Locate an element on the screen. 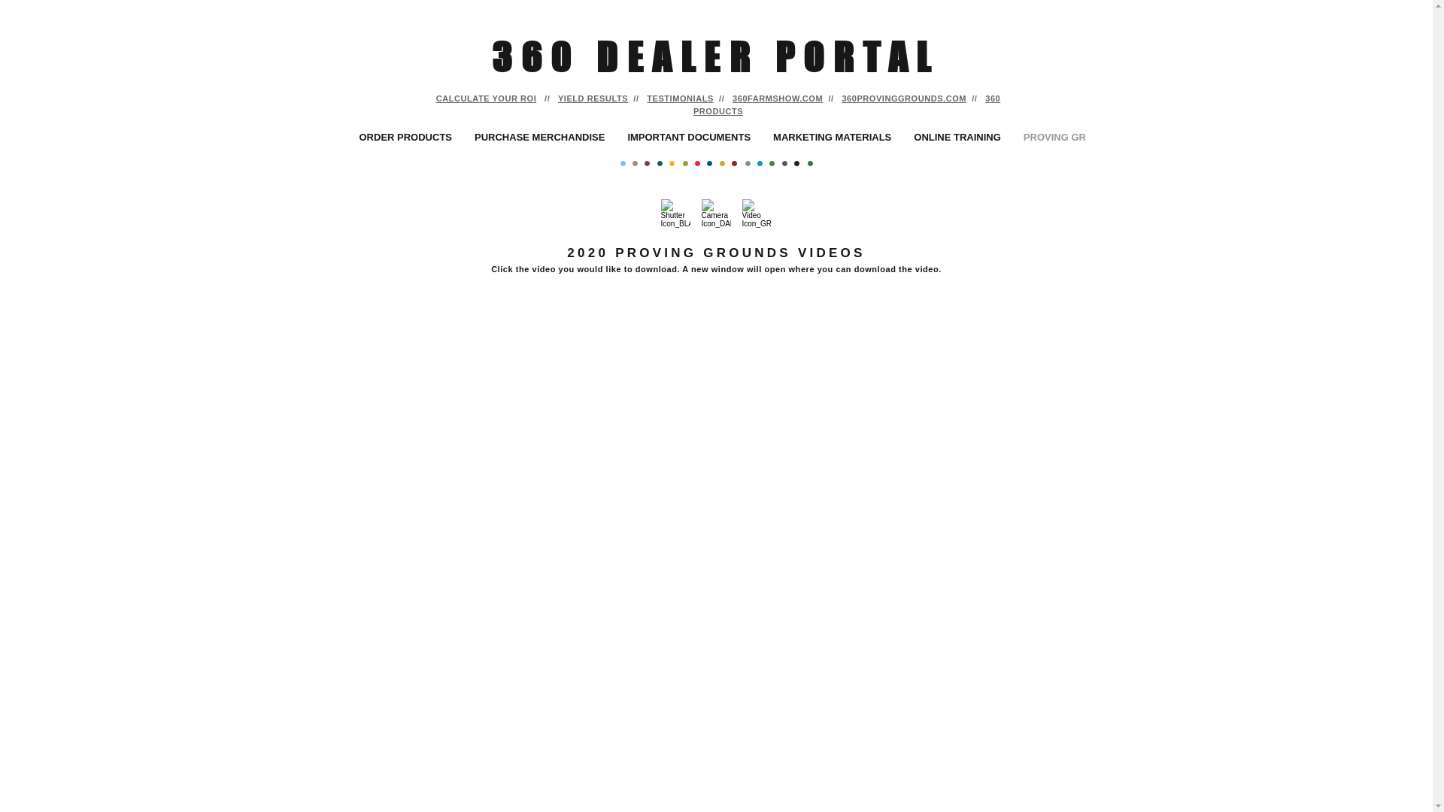    //   360PROVINGGROUNDS.COM is located at coordinates (895, 98).